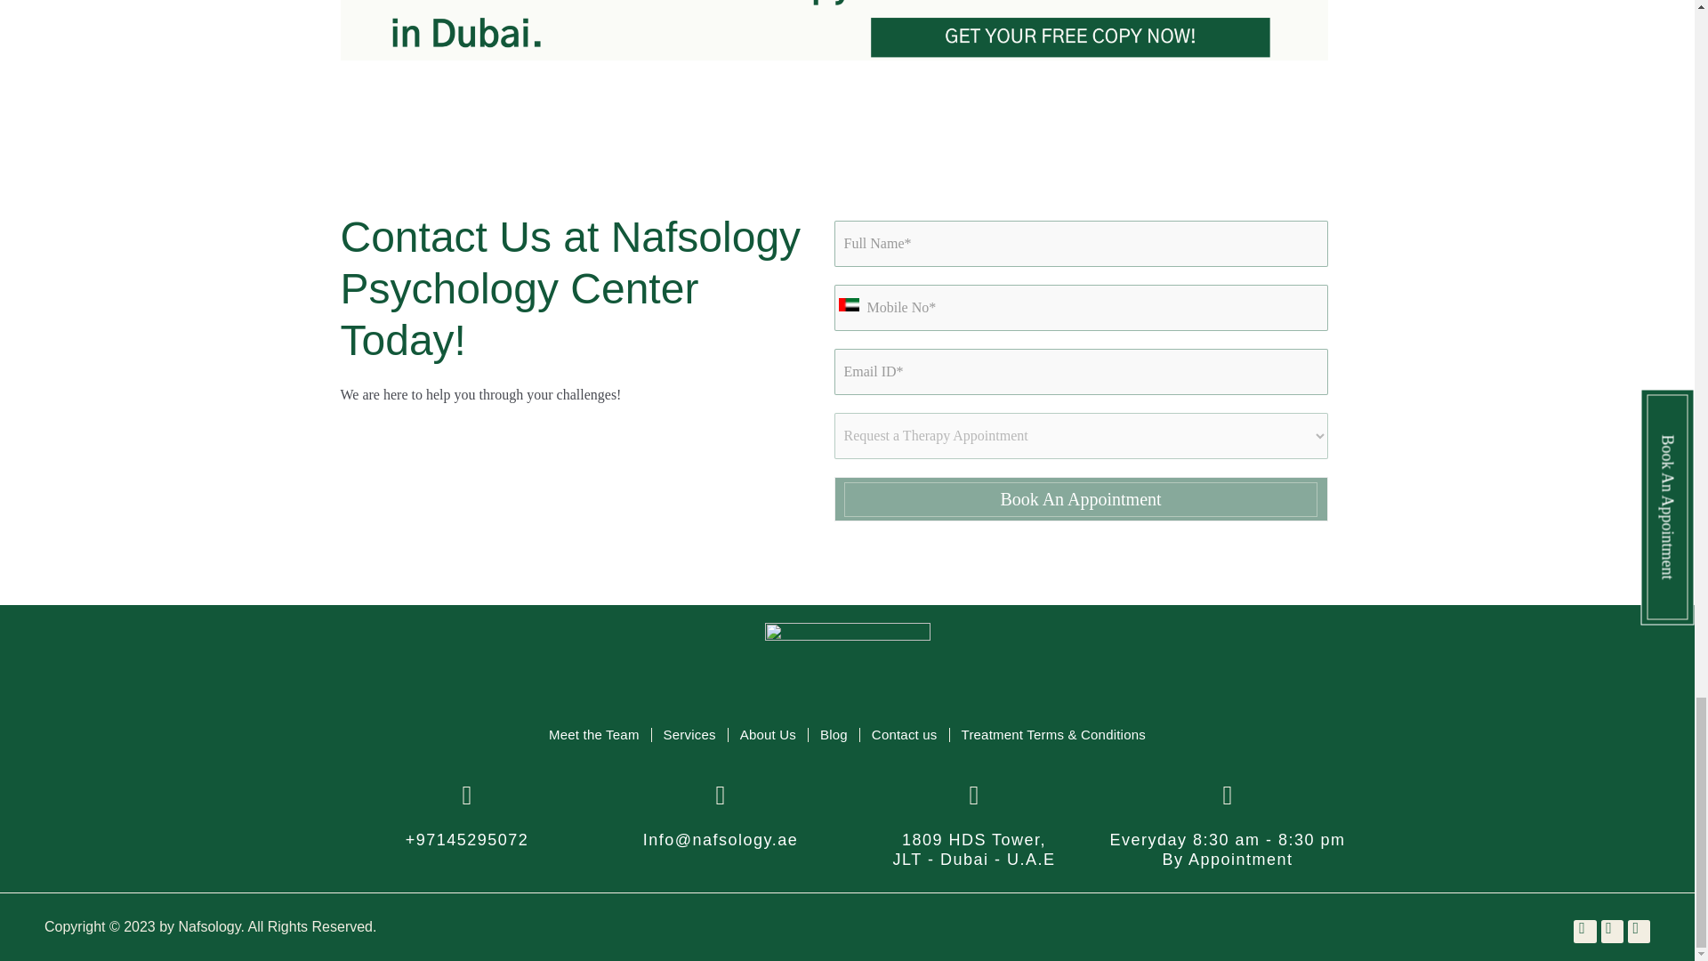 The width and height of the screenshot is (1708, 961). I want to click on Blog, so click(834, 735).